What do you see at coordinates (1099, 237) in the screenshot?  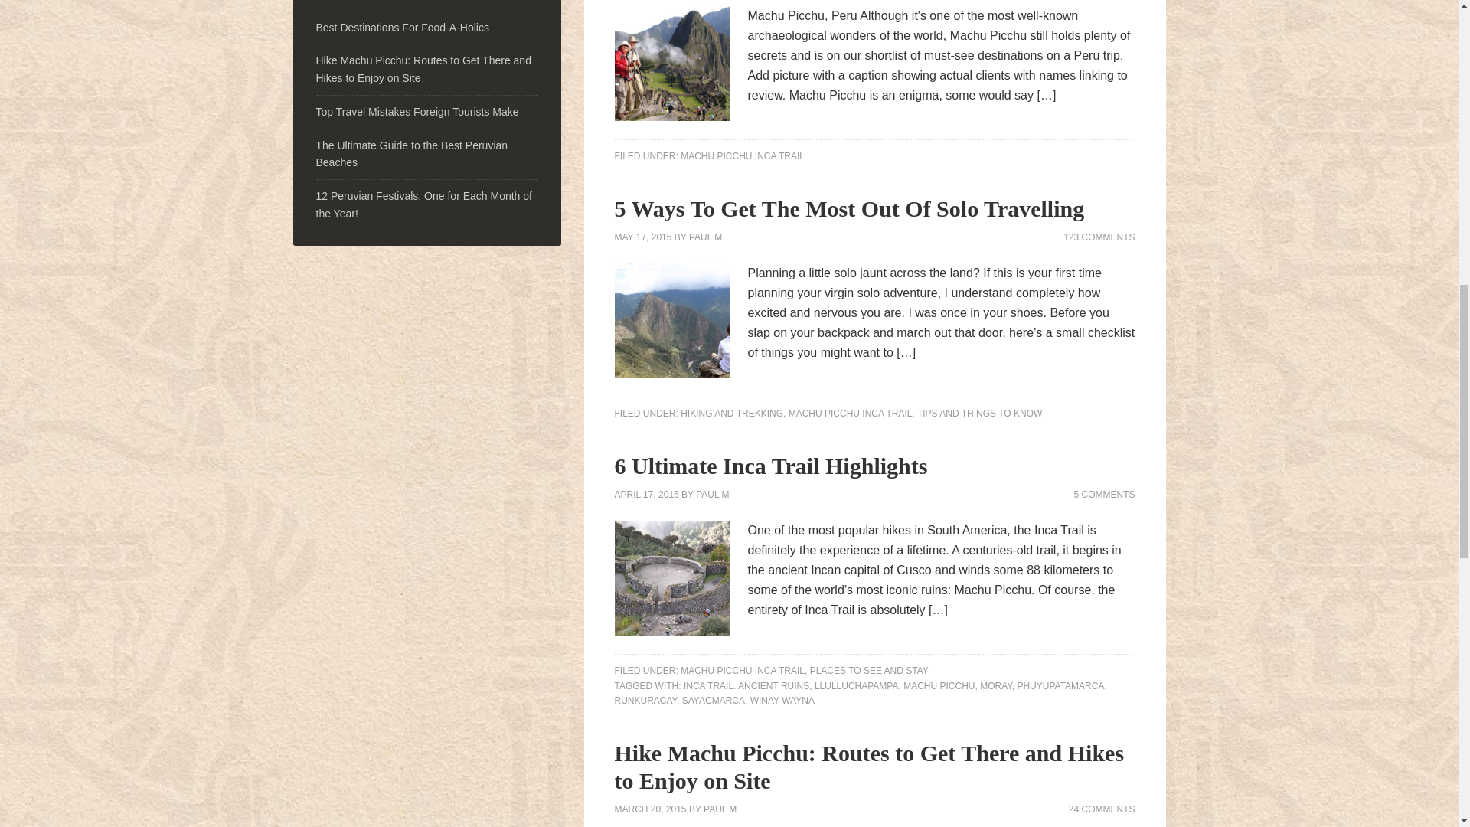 I see `123 COMMENTS` at bounding box center [1099, 237].